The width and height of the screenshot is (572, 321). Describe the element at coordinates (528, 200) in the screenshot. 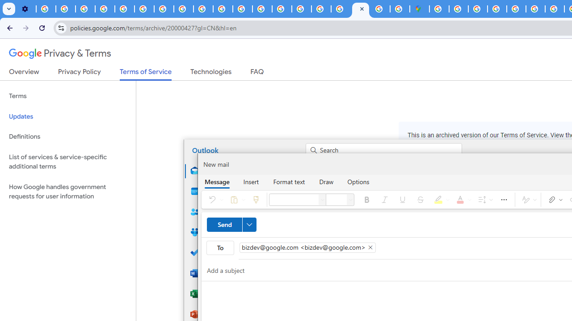

I see `Styles` at that location.